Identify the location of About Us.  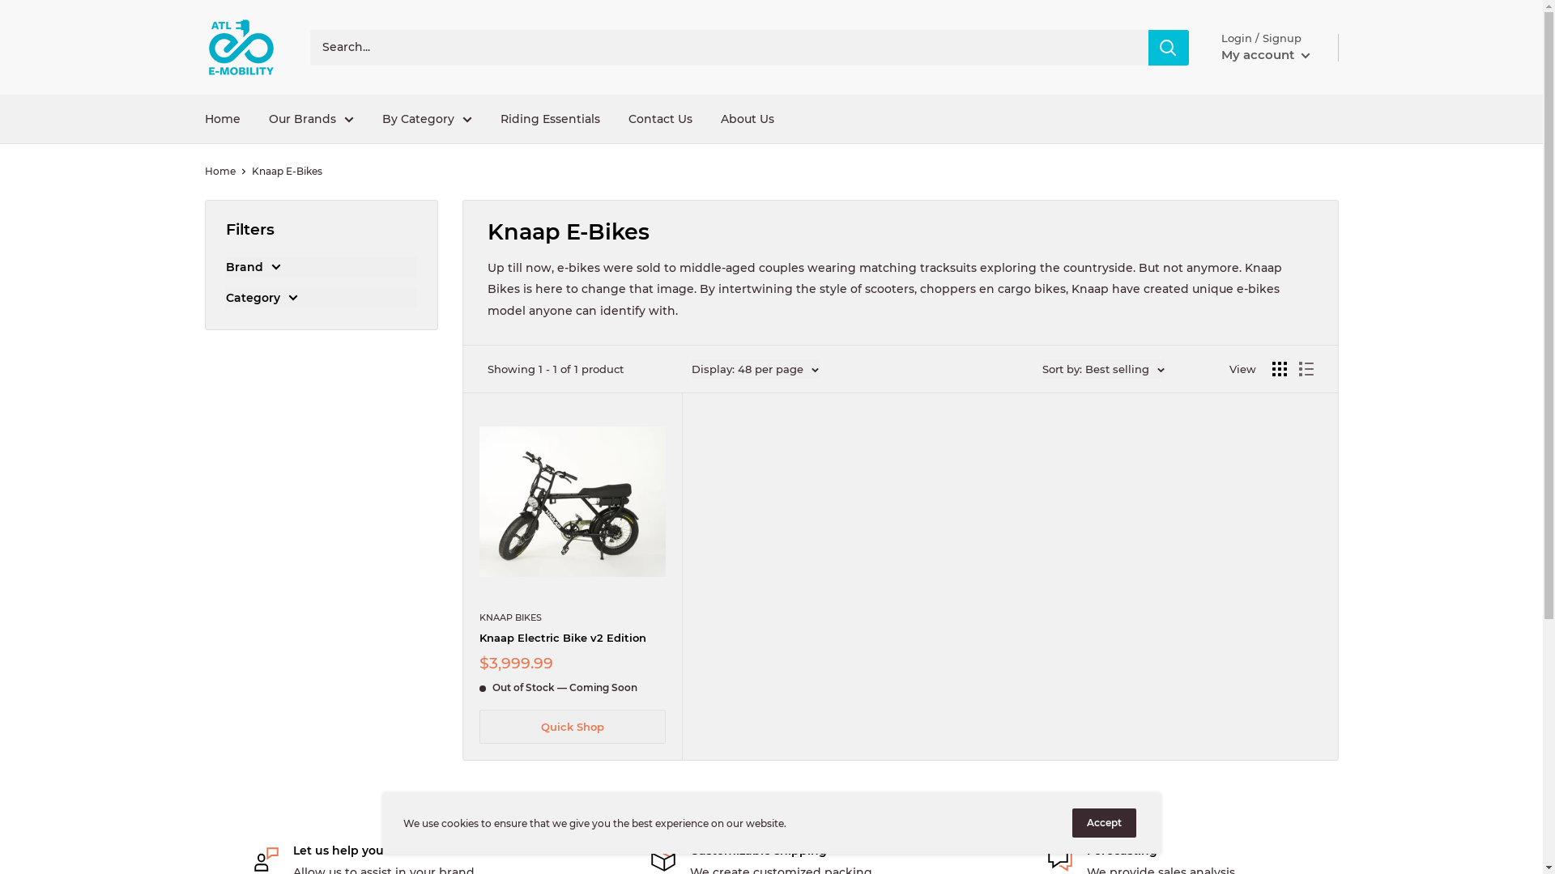
(748, 119).